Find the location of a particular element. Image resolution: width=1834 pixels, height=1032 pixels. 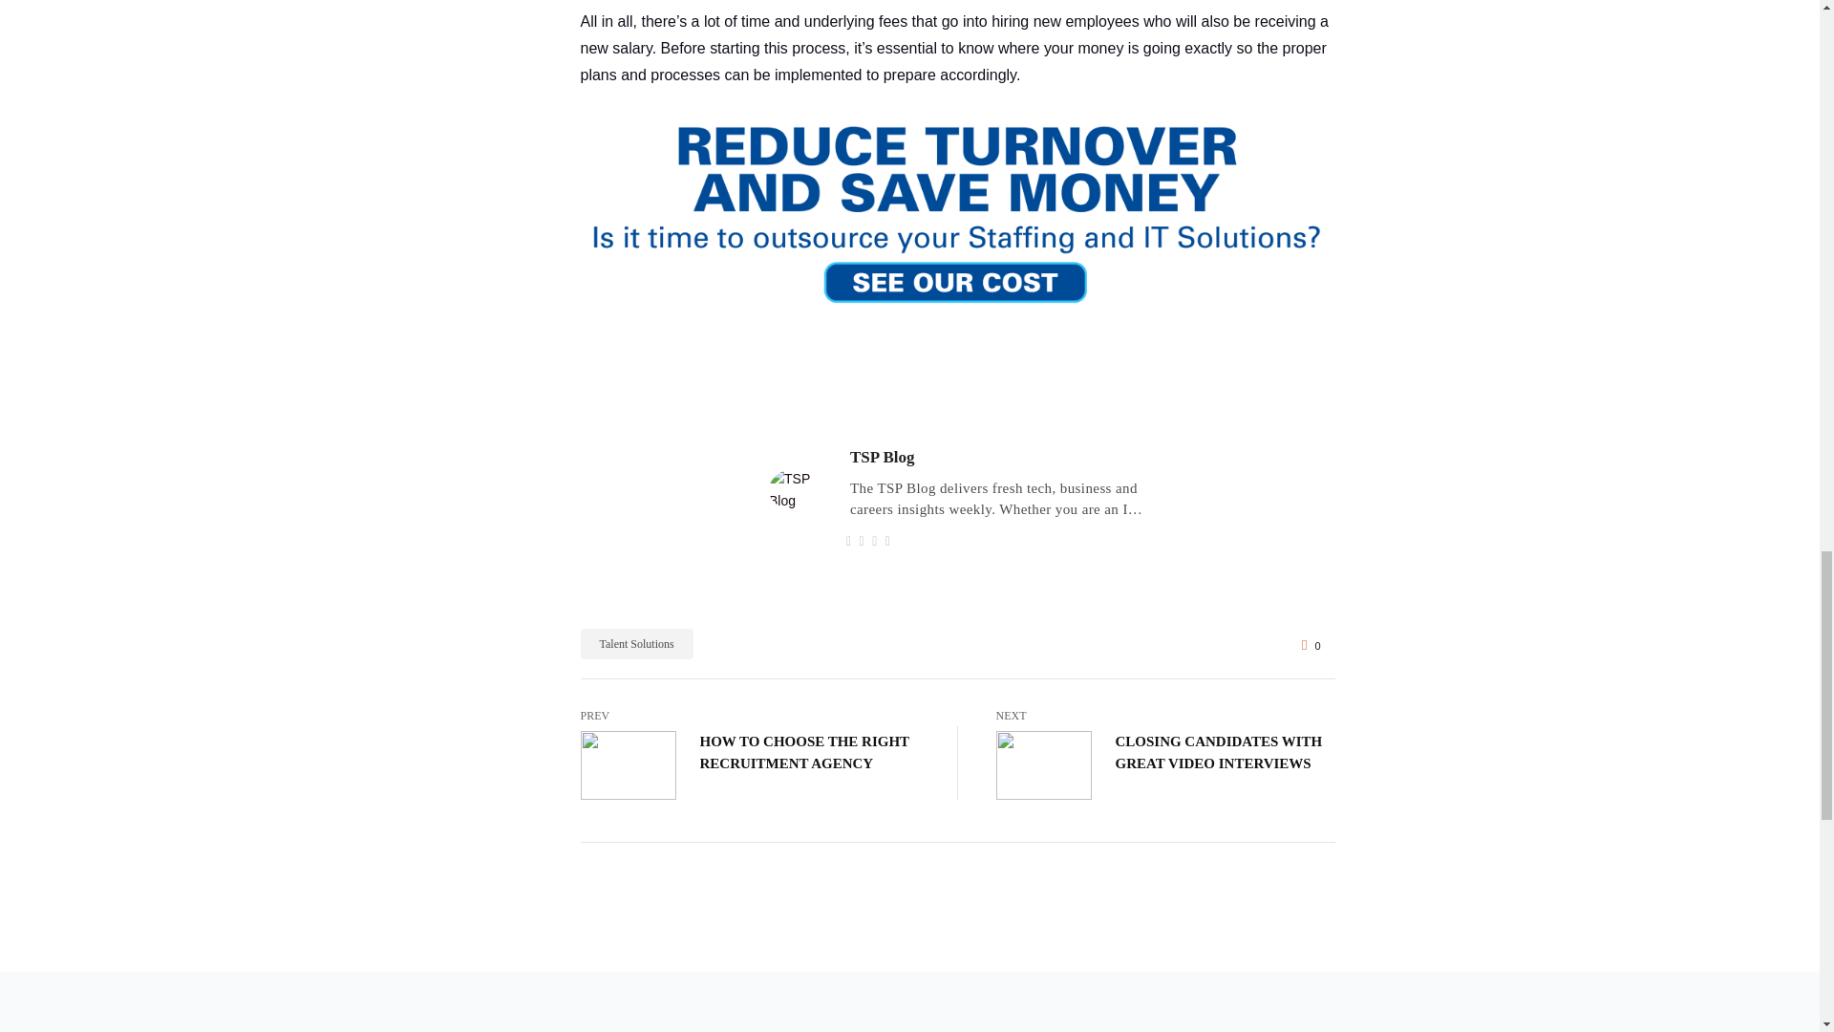

Talent Solutions is located at coordinates (636, 644).